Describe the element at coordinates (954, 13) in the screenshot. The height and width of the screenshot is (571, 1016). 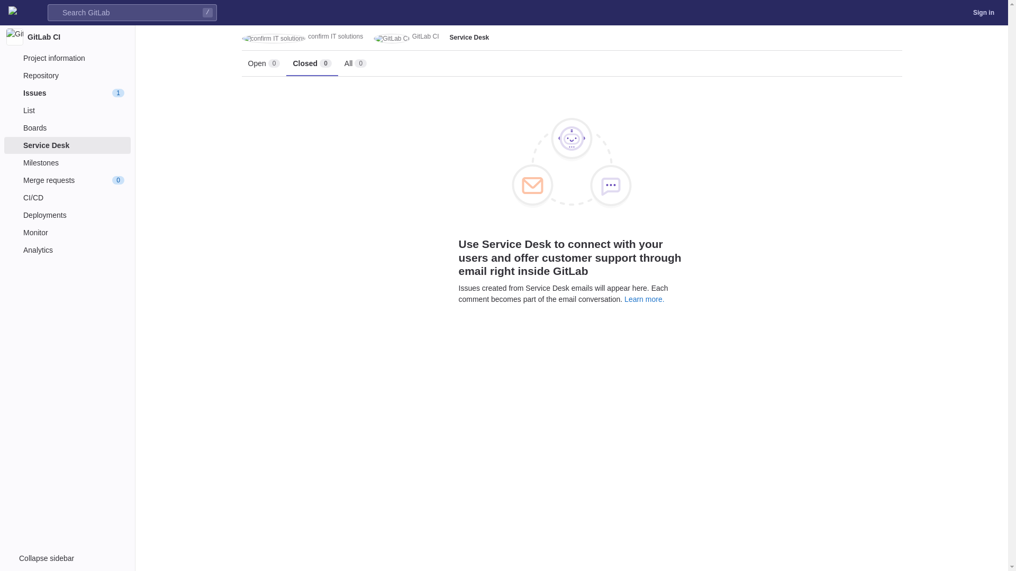
I see `Help` at that location.